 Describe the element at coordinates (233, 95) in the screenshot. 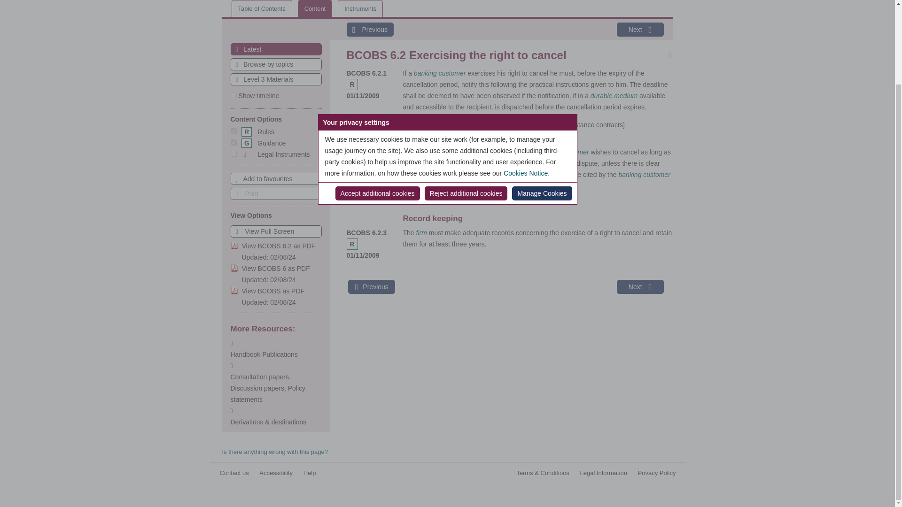

I see `true` at that location.